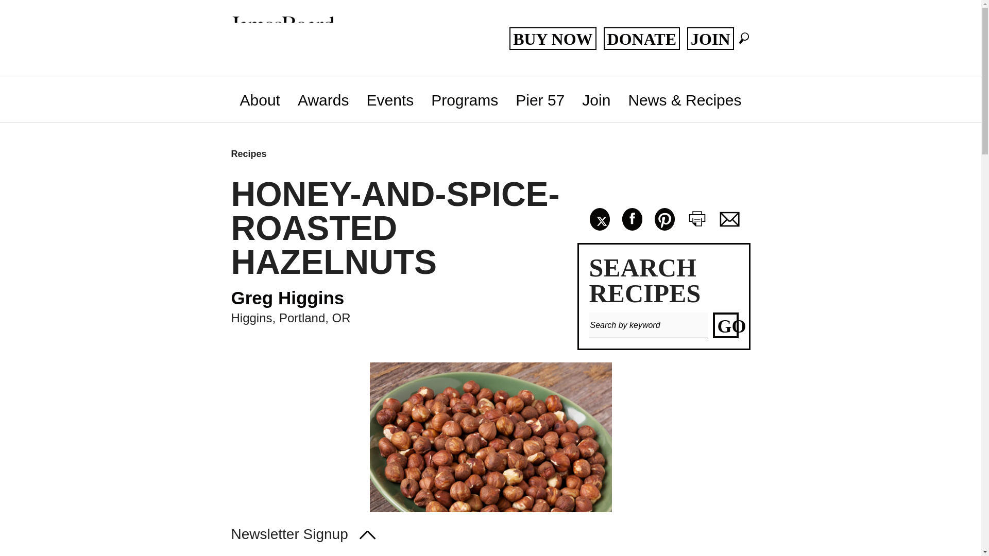  Describe the element at coordinates (710, 38) in the screenshot. I see `JOIN` at that location.